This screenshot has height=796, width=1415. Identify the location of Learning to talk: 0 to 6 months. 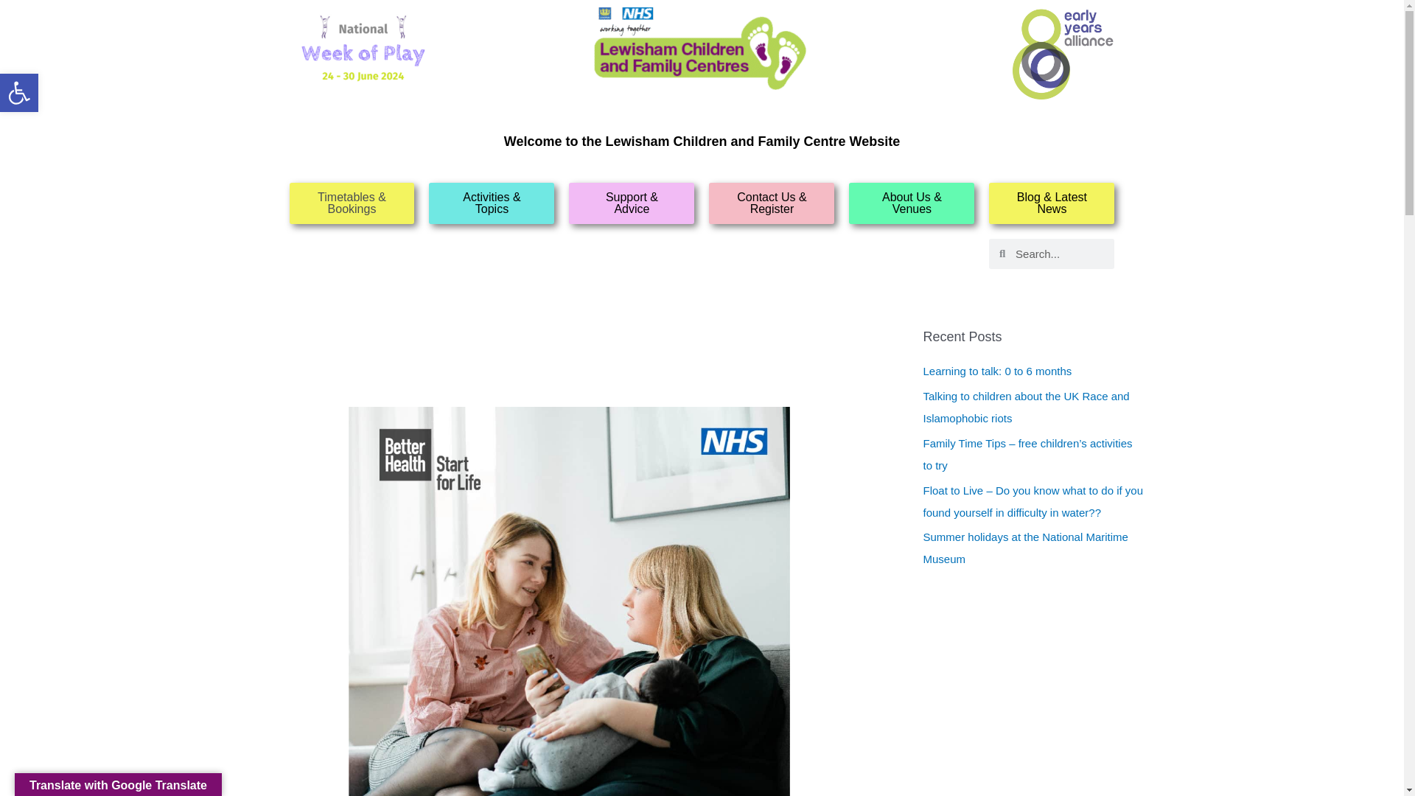
(996, 370).